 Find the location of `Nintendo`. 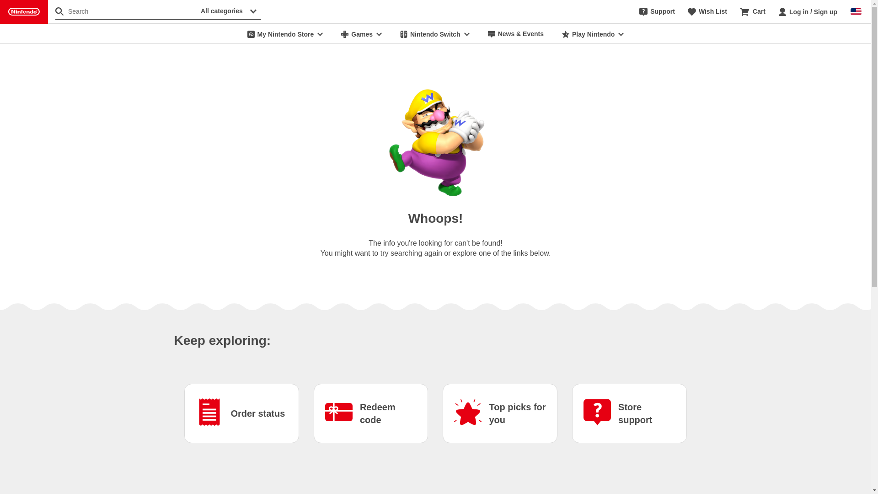

Nintendo is located at coordinates (24, 12).